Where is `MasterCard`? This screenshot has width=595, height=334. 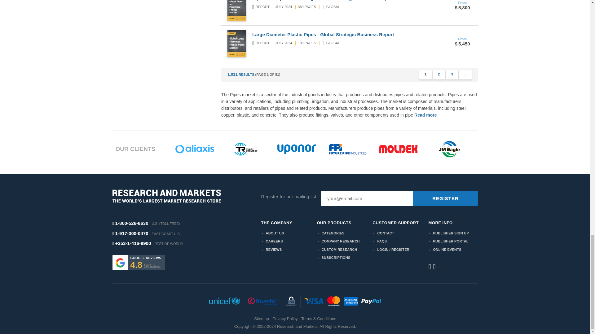 MasterCard is located at coordinates (333, 302).